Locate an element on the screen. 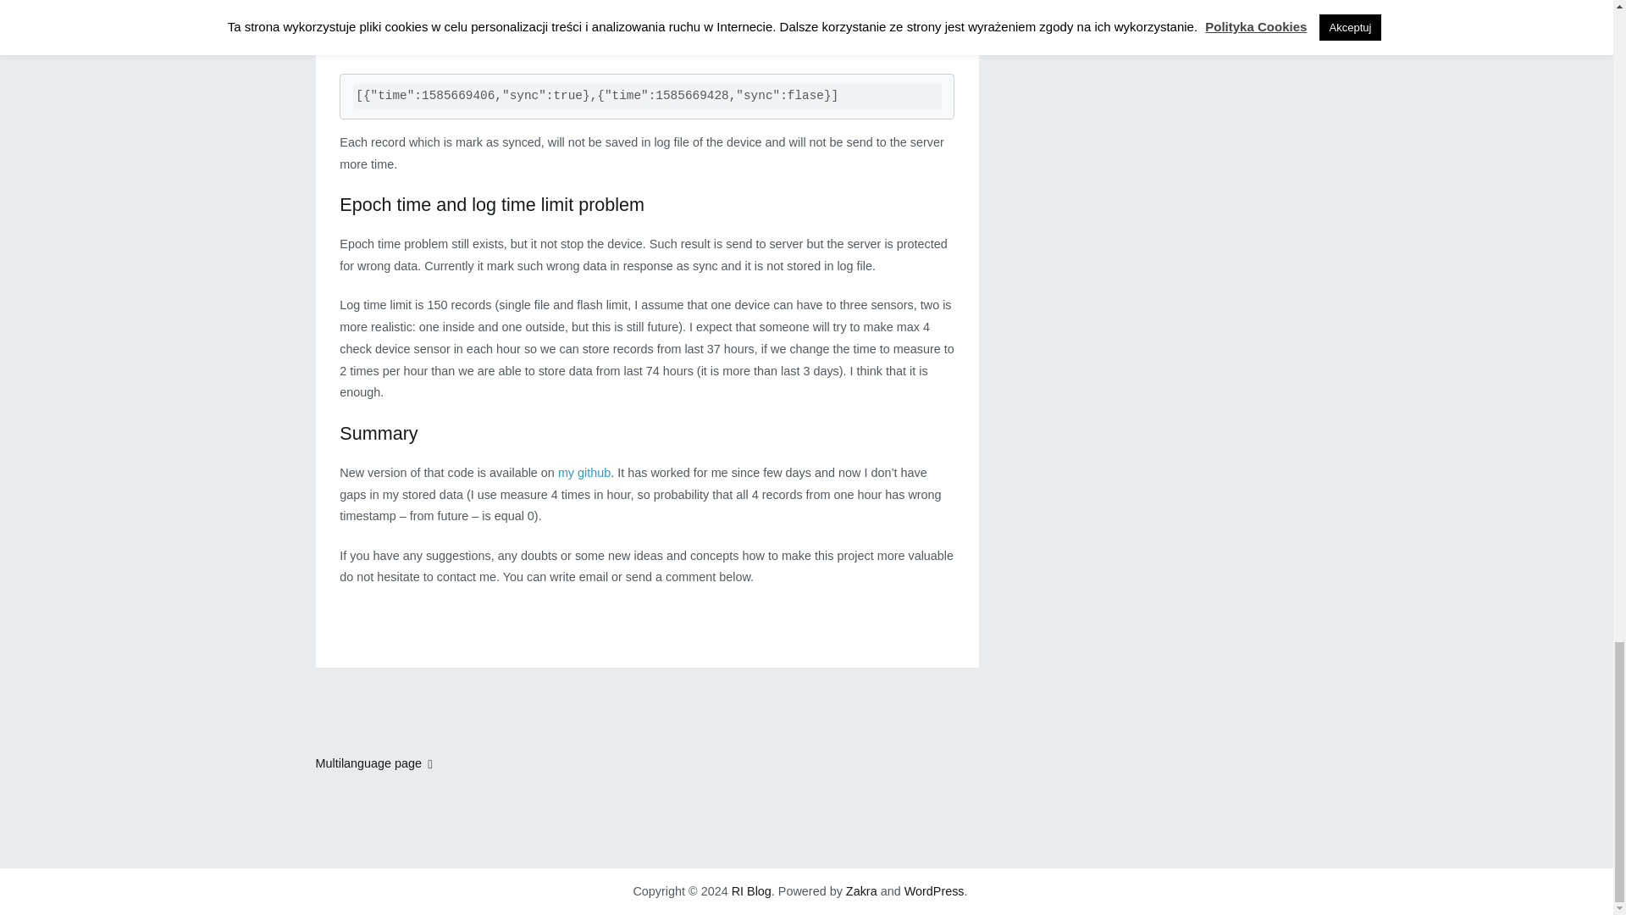 The image size is (1626, 915). RI Blog is located at coordinates (751, 891).